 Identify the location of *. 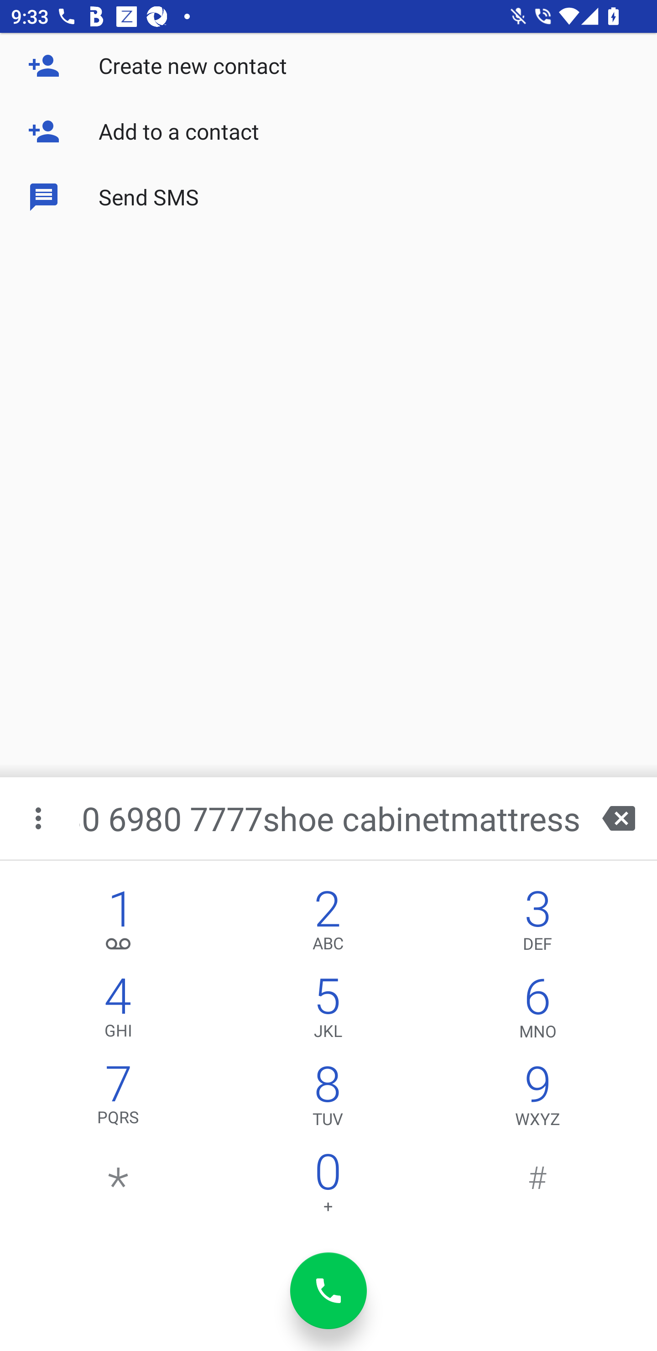
(119, 1187).